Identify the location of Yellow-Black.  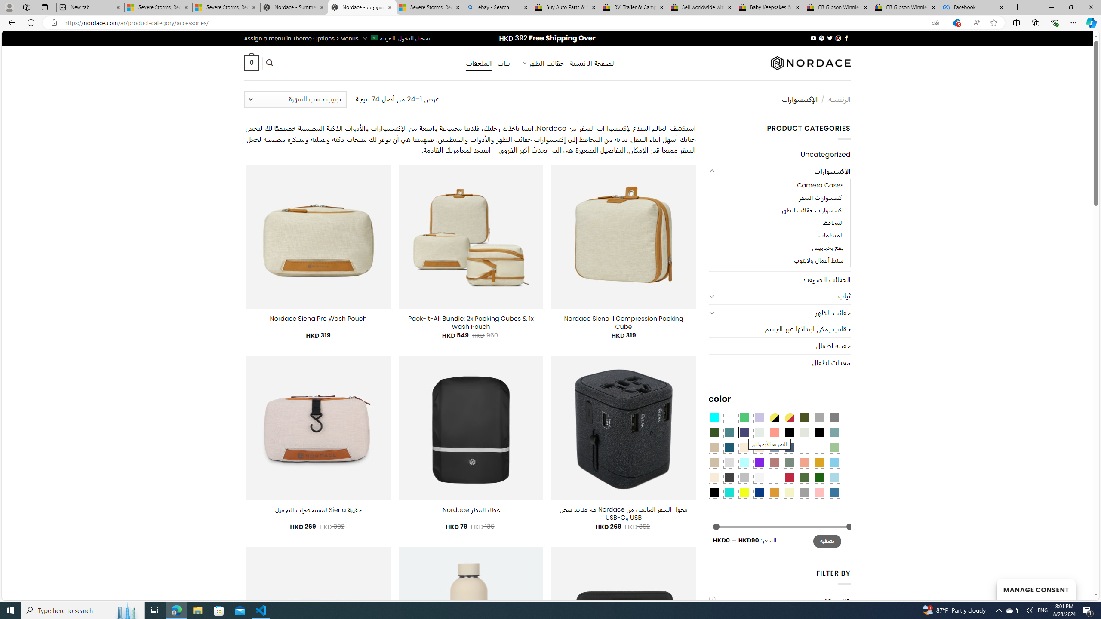
(774, 417).